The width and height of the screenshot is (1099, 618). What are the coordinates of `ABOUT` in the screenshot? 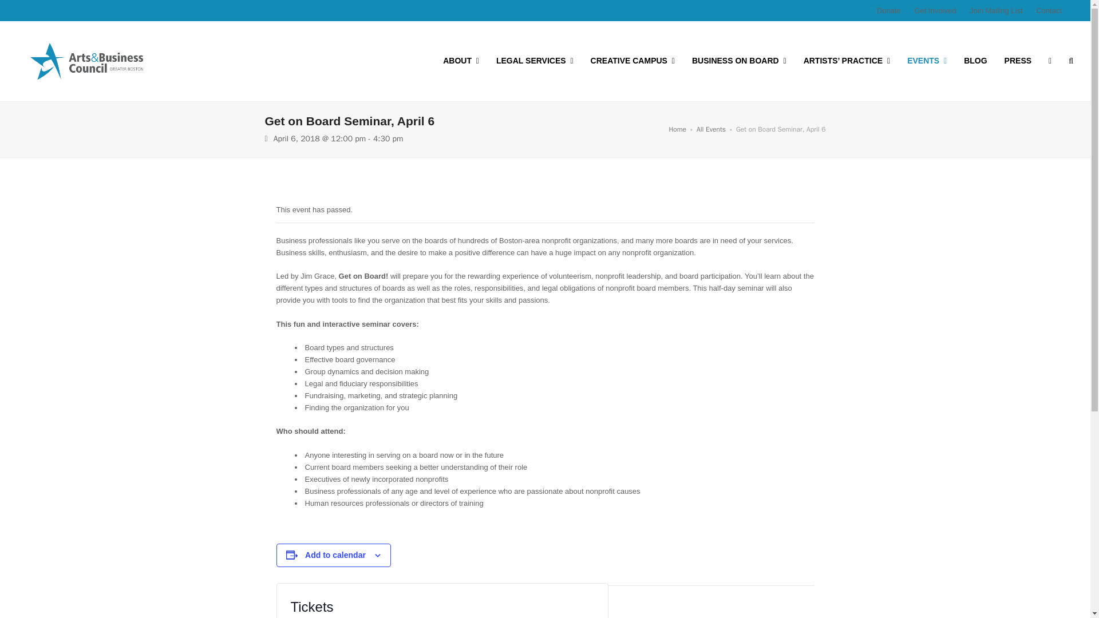 It's located at (461, 61).